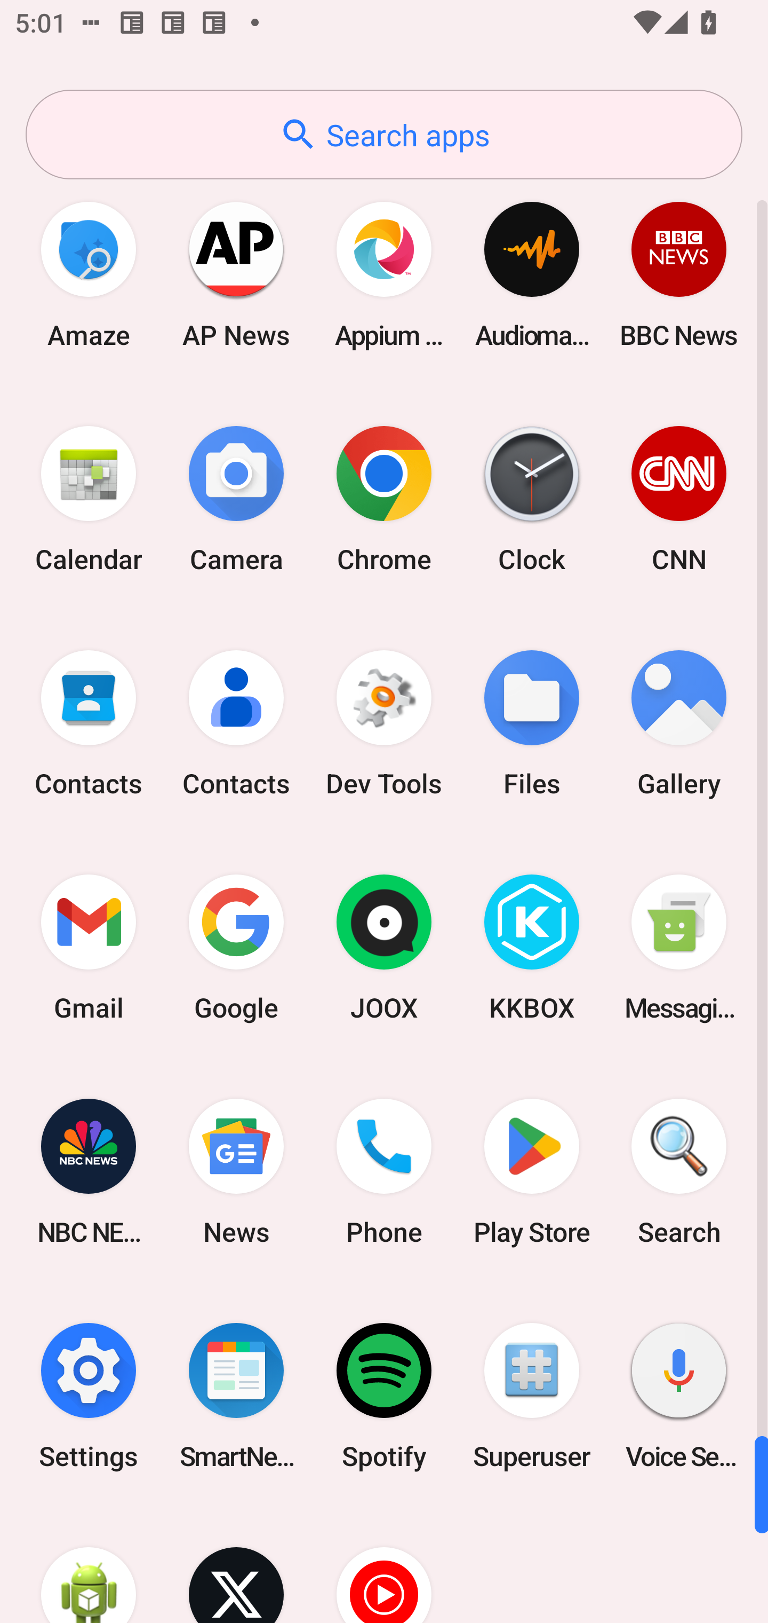  I want to click on Audio­mack, so click(531, 274).